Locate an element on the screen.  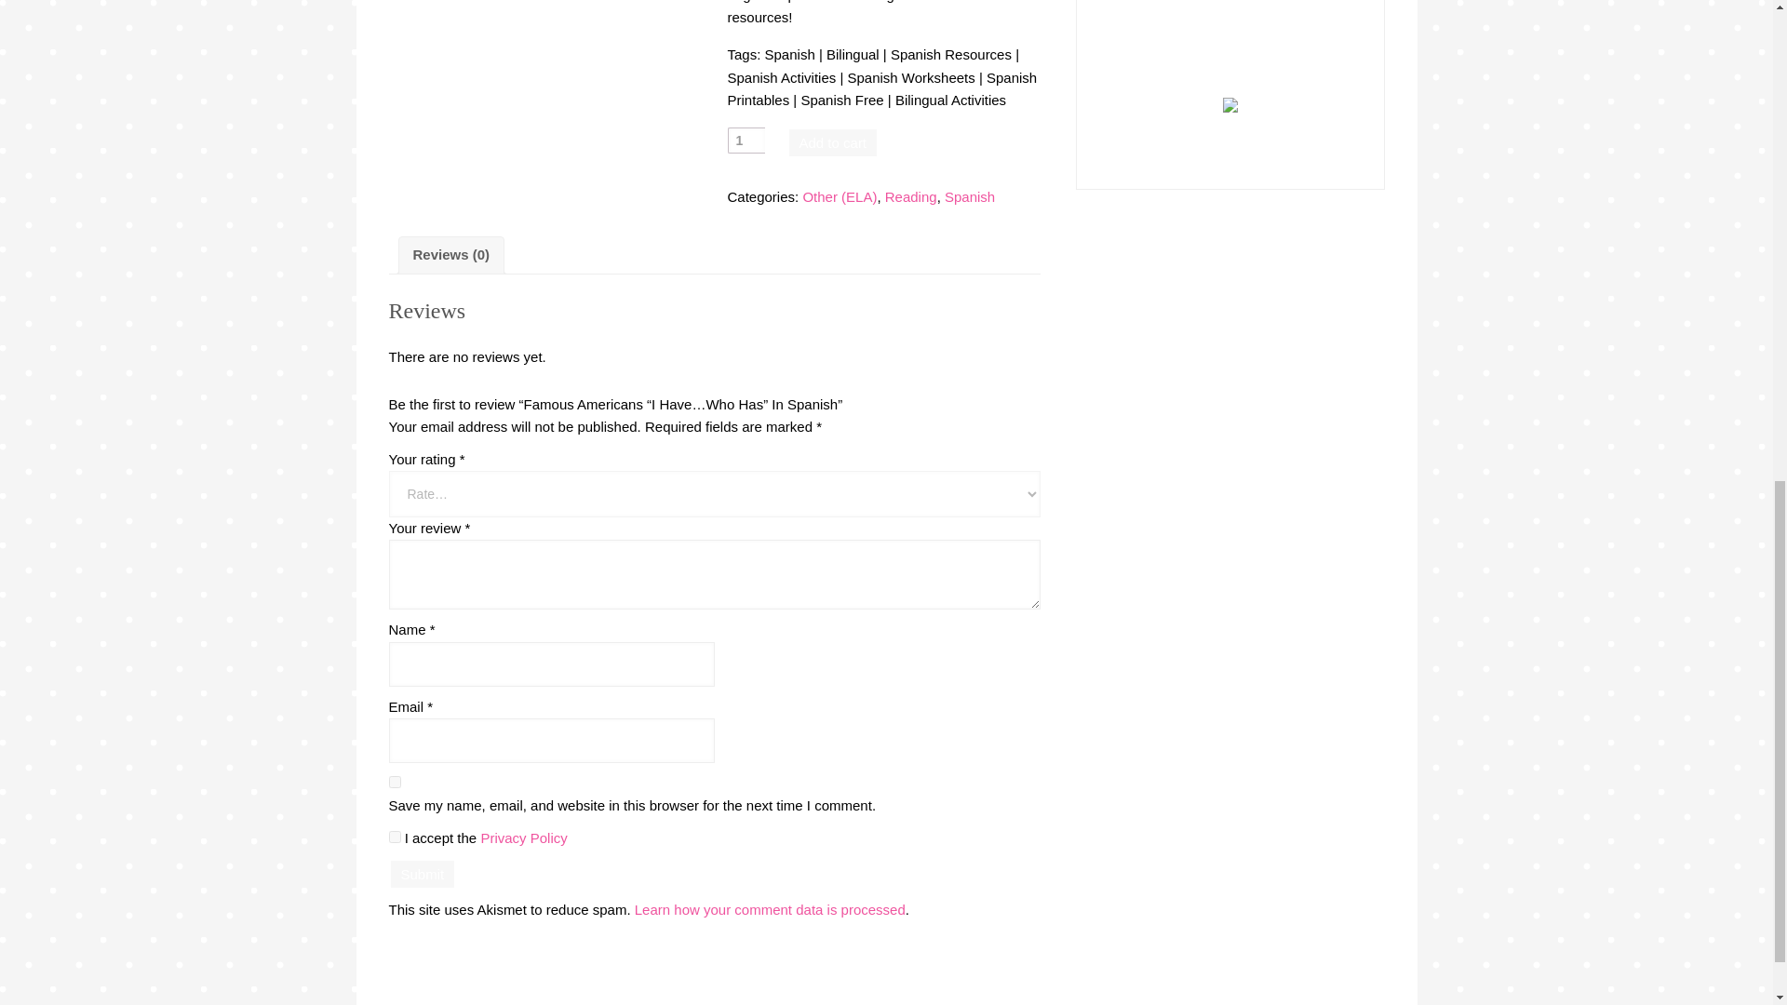
Submit is located at coordinates (423, 873).